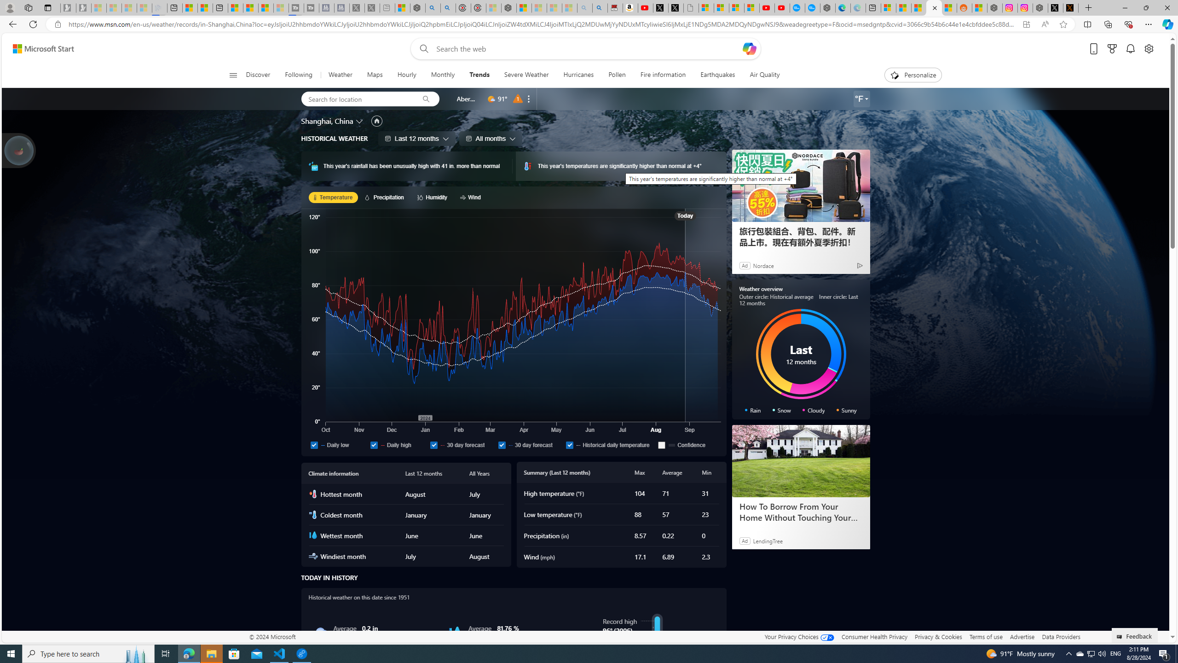 This screenshot has width=1178, height=663. What do you see at coordinates (491, 138) in the screenshot?
I see `All months` at bounding box center [491, 138].